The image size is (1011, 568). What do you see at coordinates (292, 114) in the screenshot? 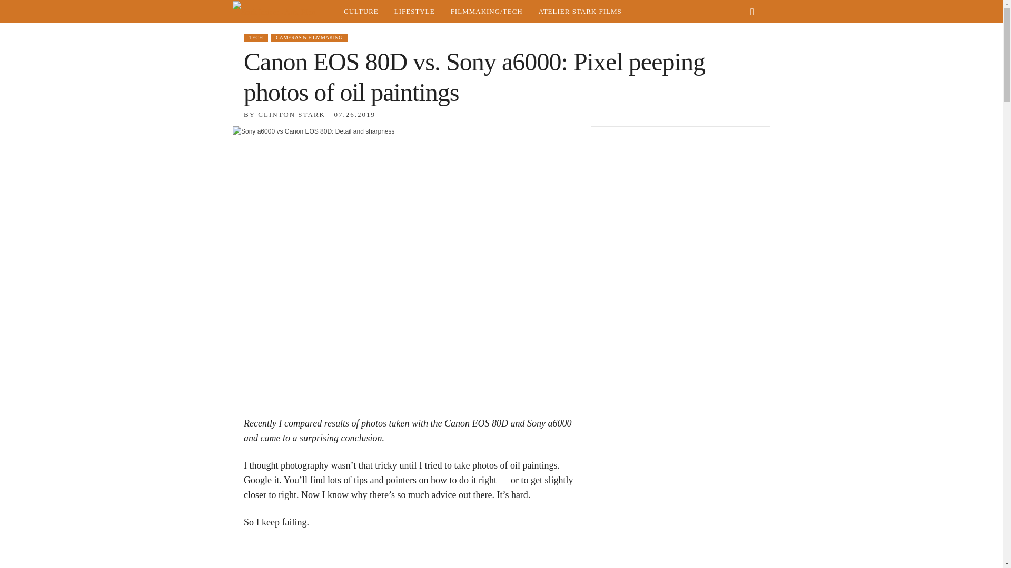
I see `CLINTON STARK` at bounding box center [292, 114].